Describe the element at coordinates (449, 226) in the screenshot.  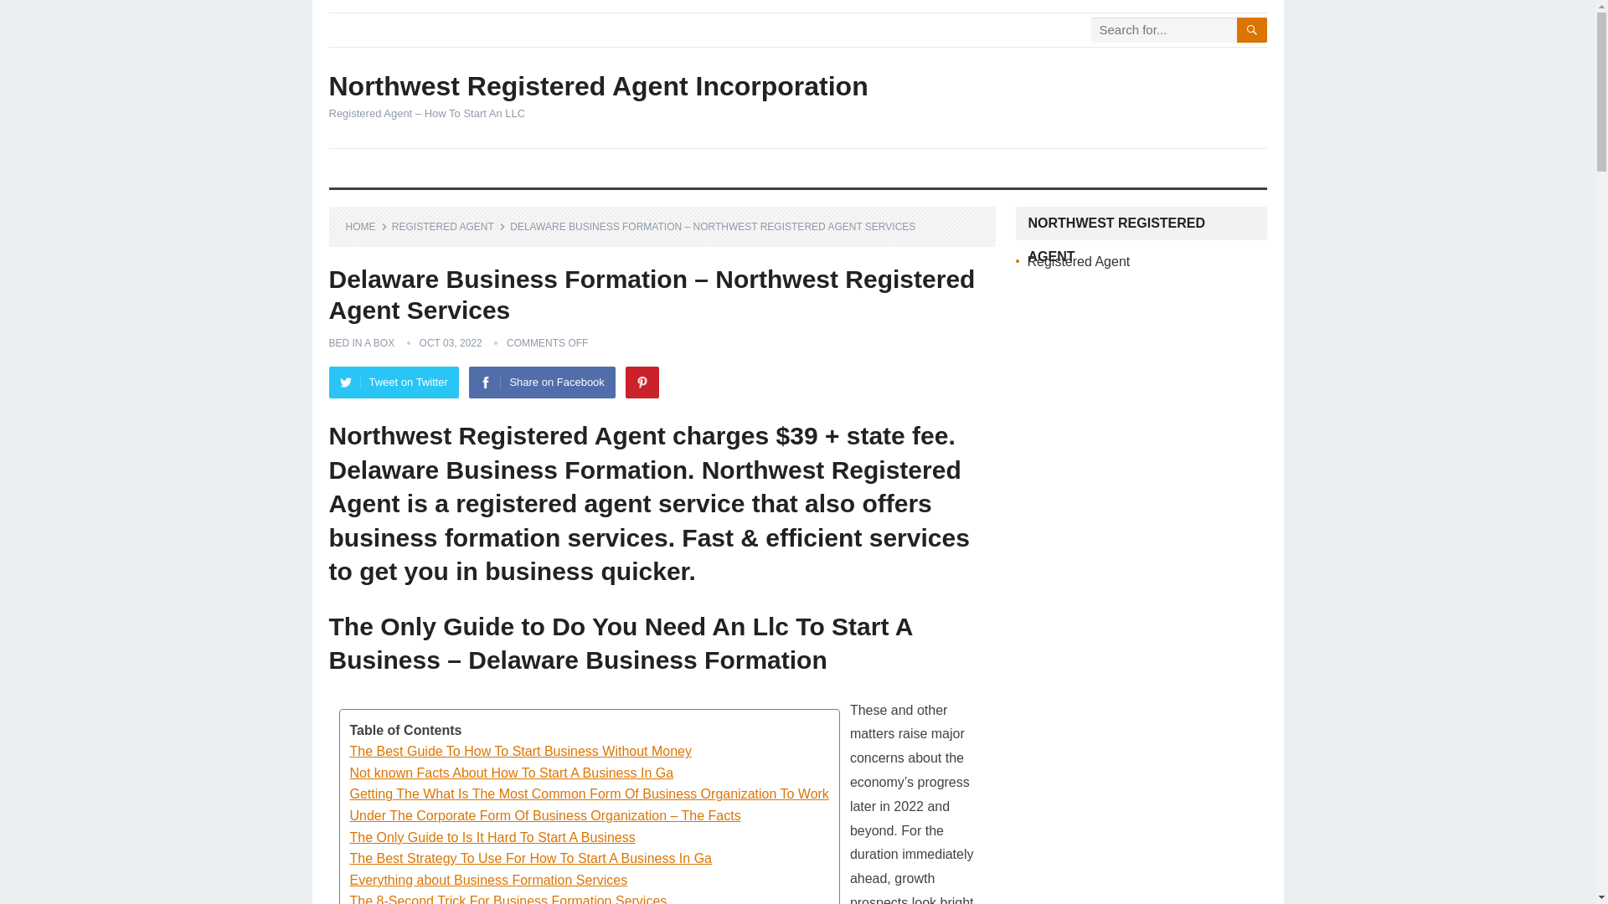
I see `View all posts in Registered Agent` at that location.